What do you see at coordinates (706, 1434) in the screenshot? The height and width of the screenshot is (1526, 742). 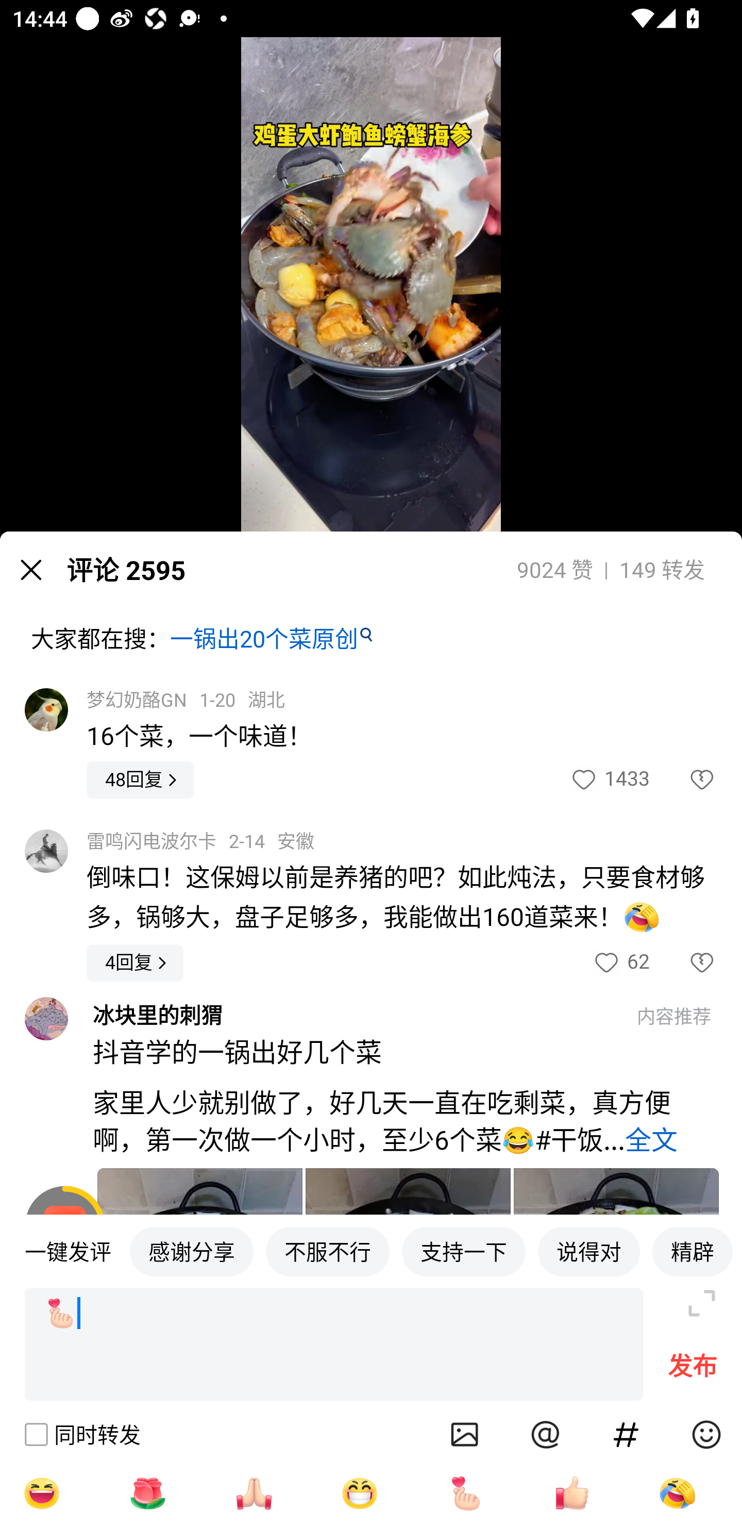 I see `表情` at bounding box center [706, 1434].